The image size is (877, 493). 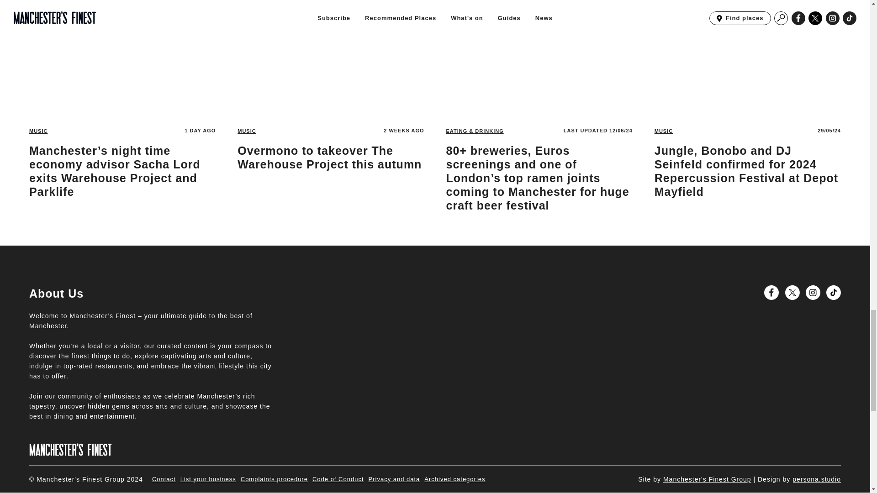 What do you see at coordinates (833, 292) in the screenshot?
I see `Go to Manchester's Finest TikTok profile` at bounding box center [833, 292].